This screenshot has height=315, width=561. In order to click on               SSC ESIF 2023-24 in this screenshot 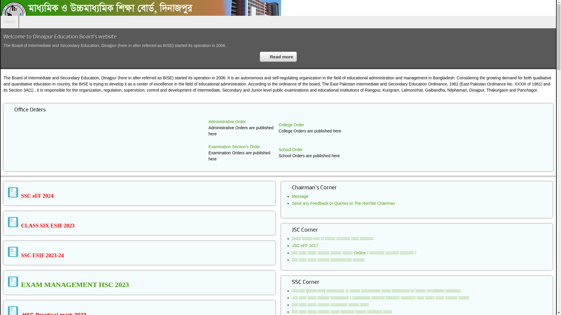, I will do `click(36, 256)`.